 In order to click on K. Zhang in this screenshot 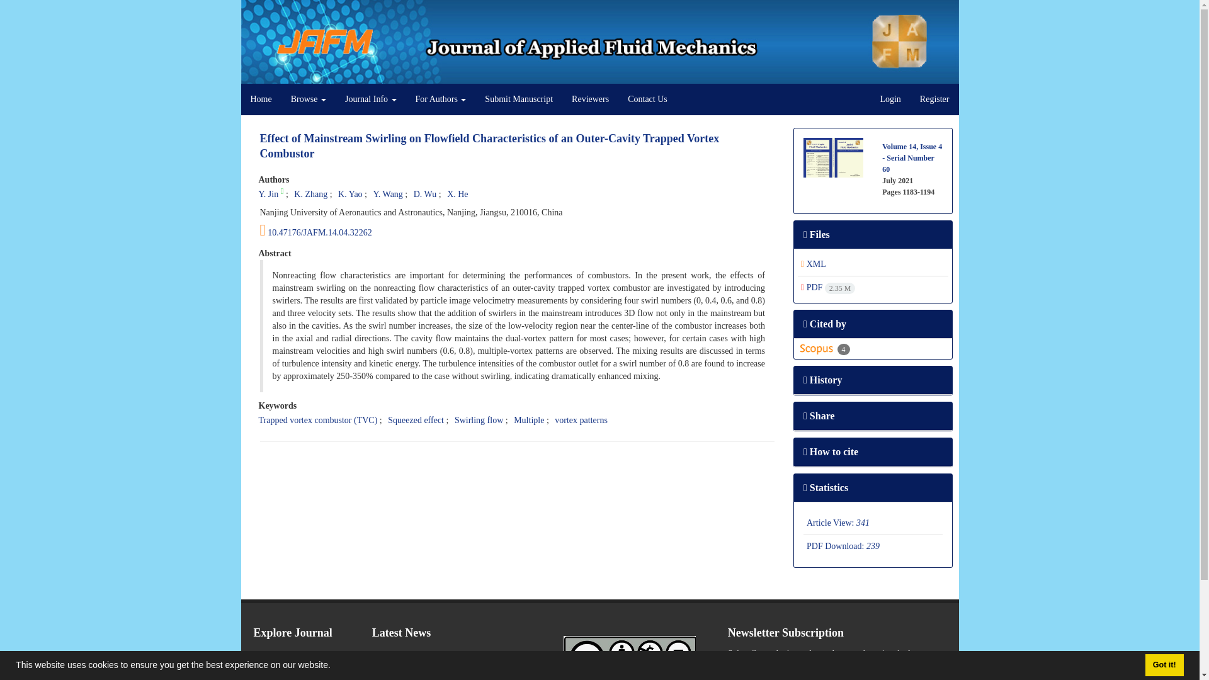, I will do `click(310, 194)`.